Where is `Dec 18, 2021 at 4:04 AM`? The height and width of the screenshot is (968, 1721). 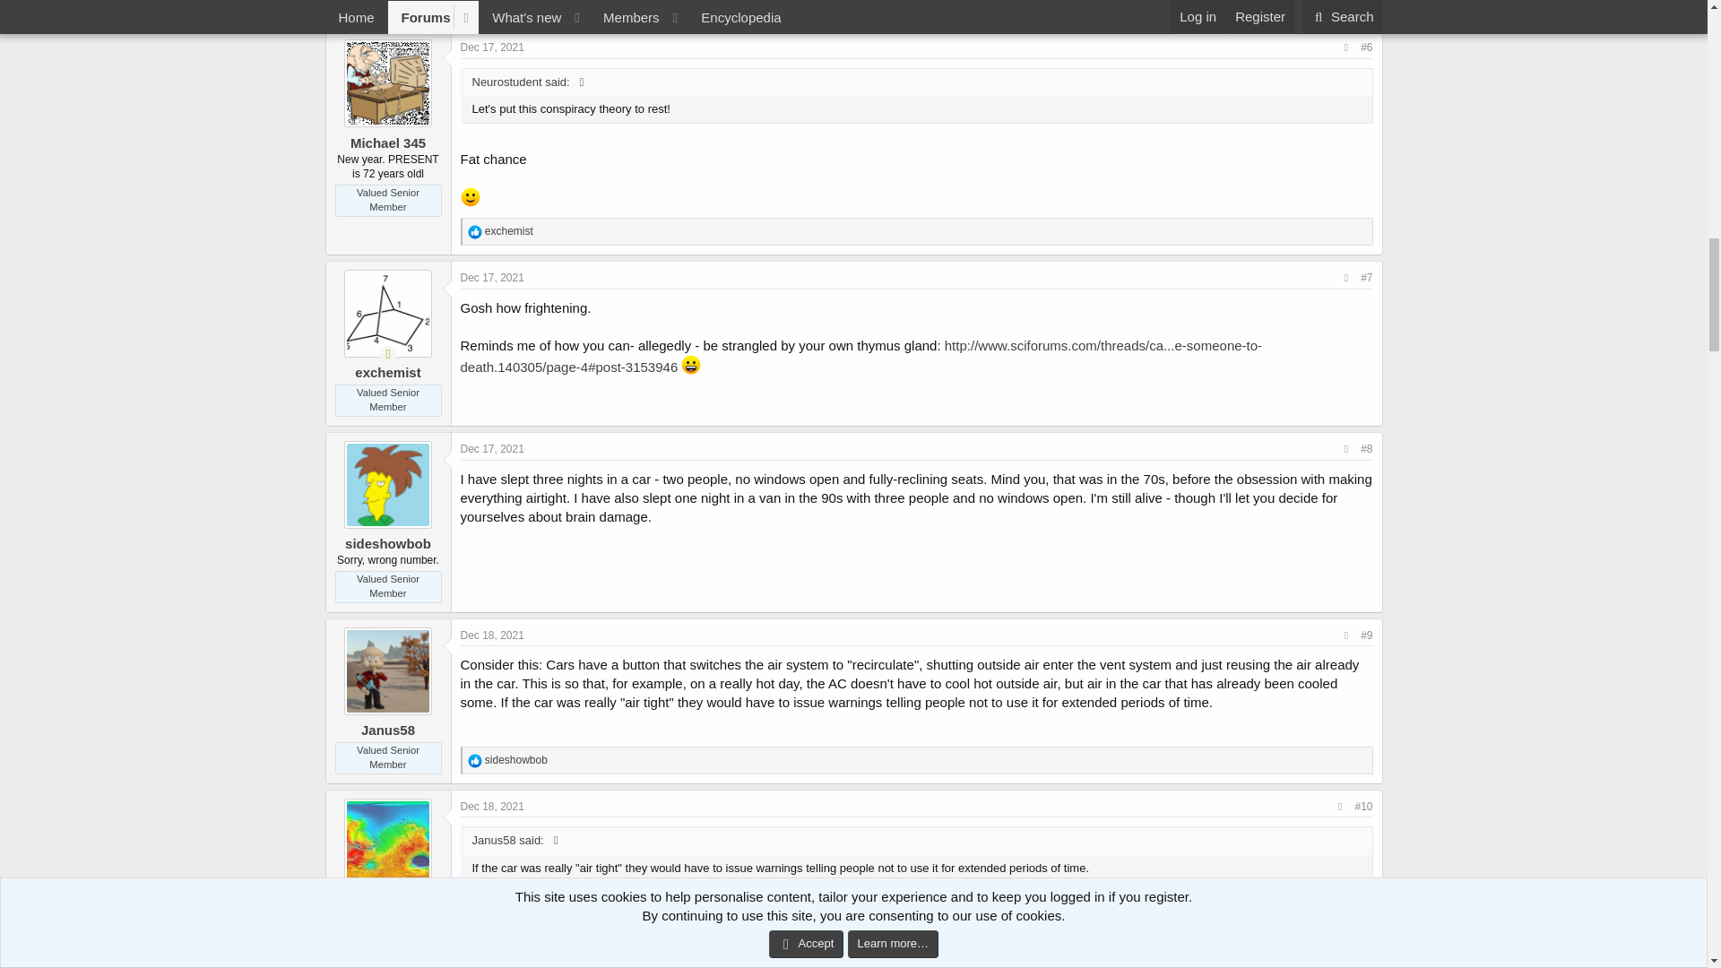
Dec 18, 2021 at 4:04 AM is located at coordinates (493, 635).